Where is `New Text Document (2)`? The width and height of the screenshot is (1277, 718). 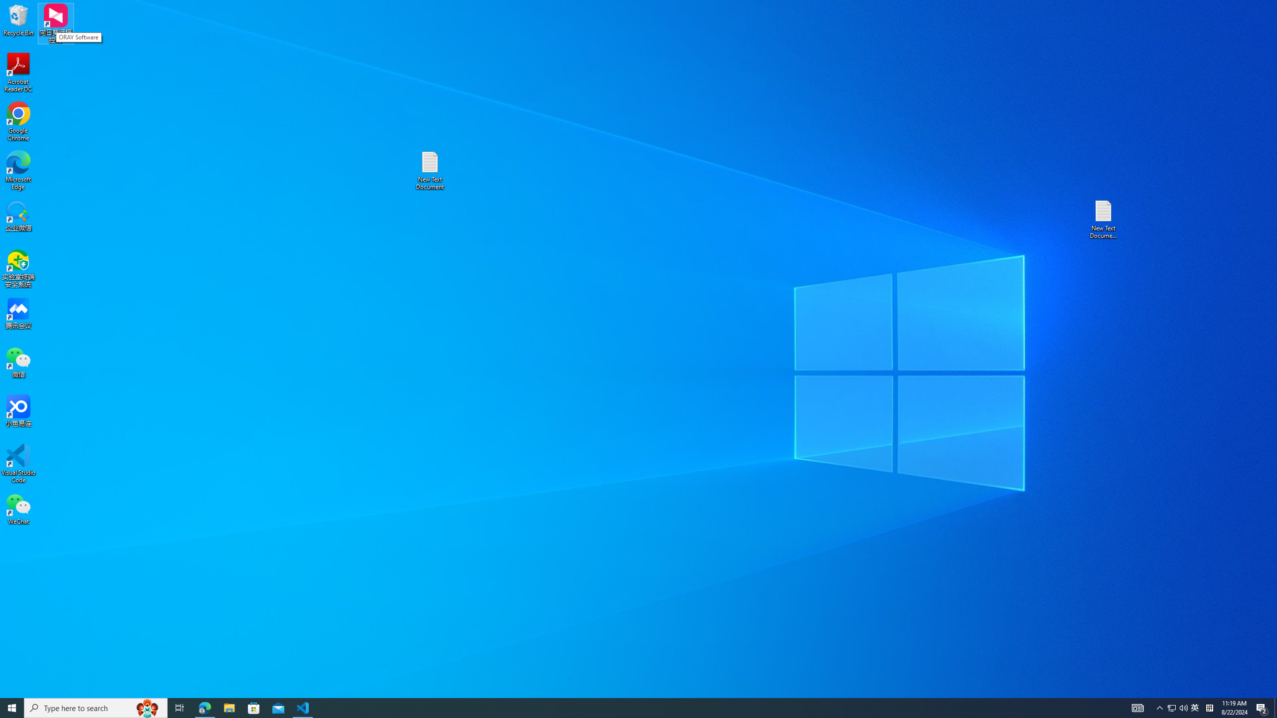
New Text Document (2) is located at coordinates (18, 19).